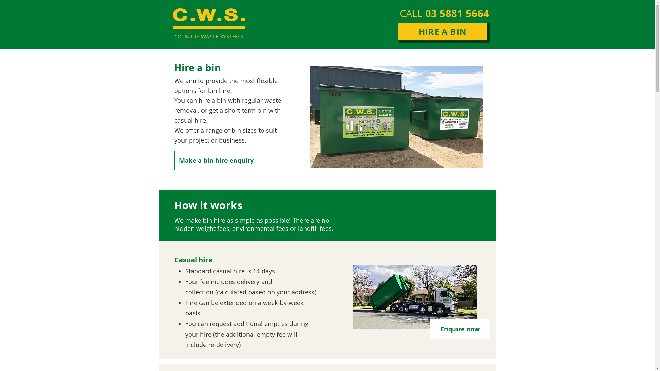 The height and width of the screenshot is (371, 660). Describe the element at coordinates (209, 36) in the screenshot. I see `COUNTRY WASTE SYSTEMS` at that location.